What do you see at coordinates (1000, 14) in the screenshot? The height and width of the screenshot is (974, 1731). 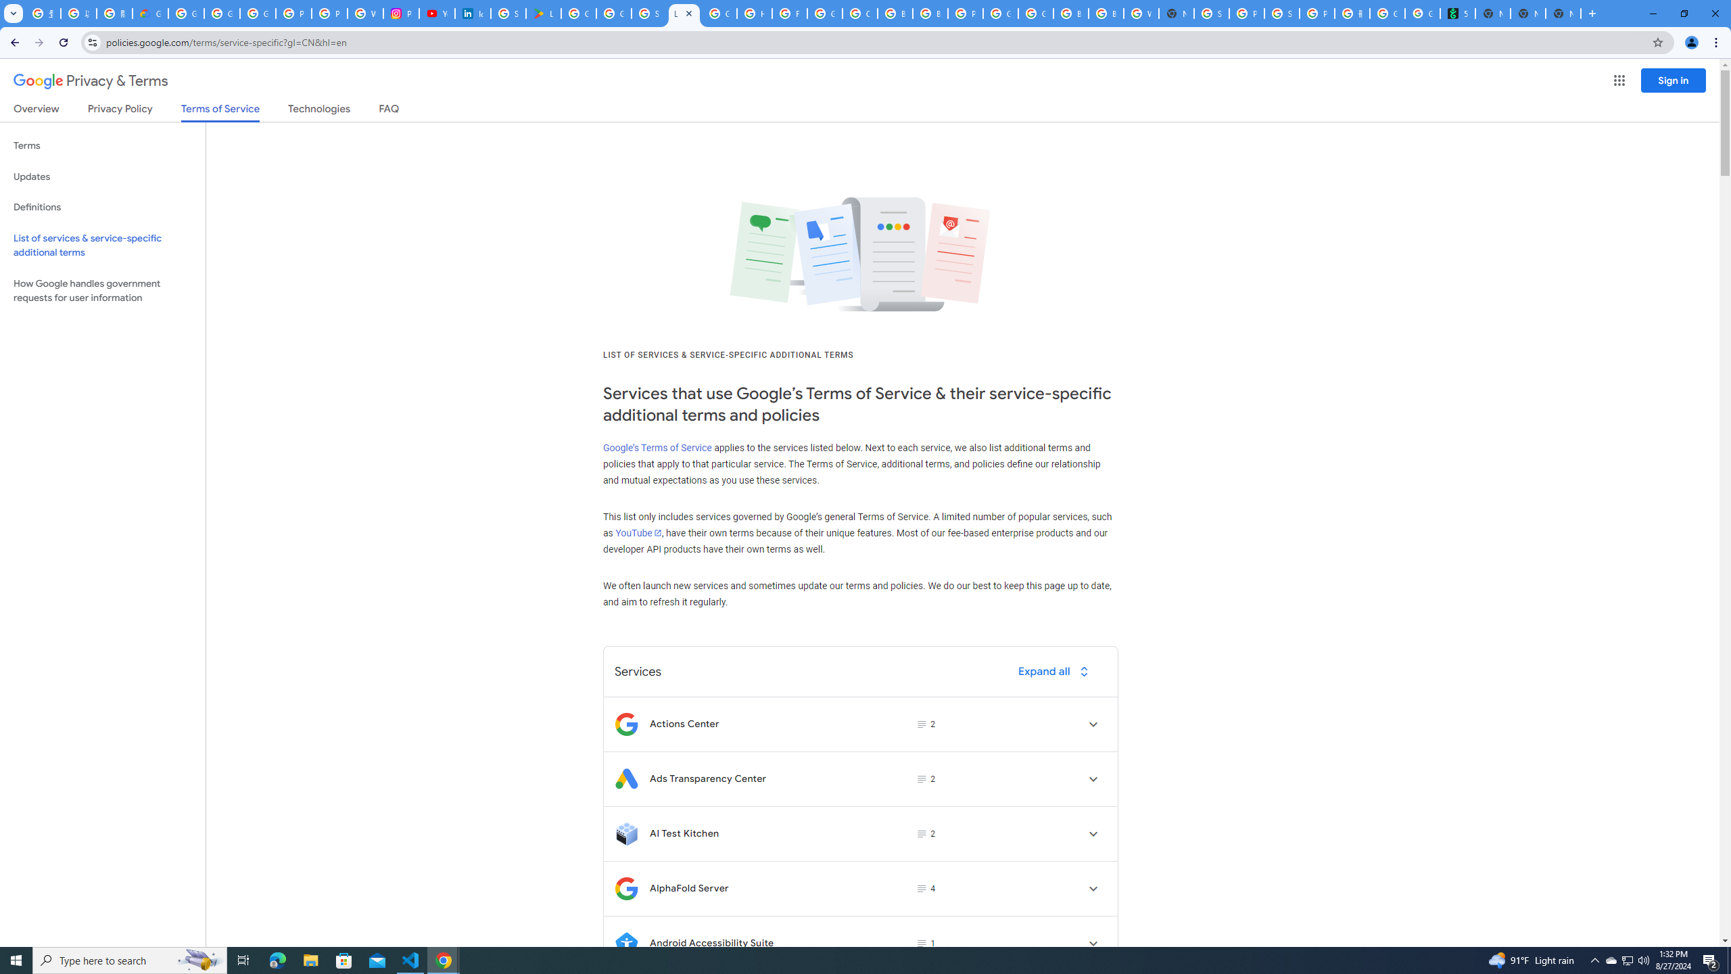 I see `Google Cloud Platform` at bounding box center [1000, 14].